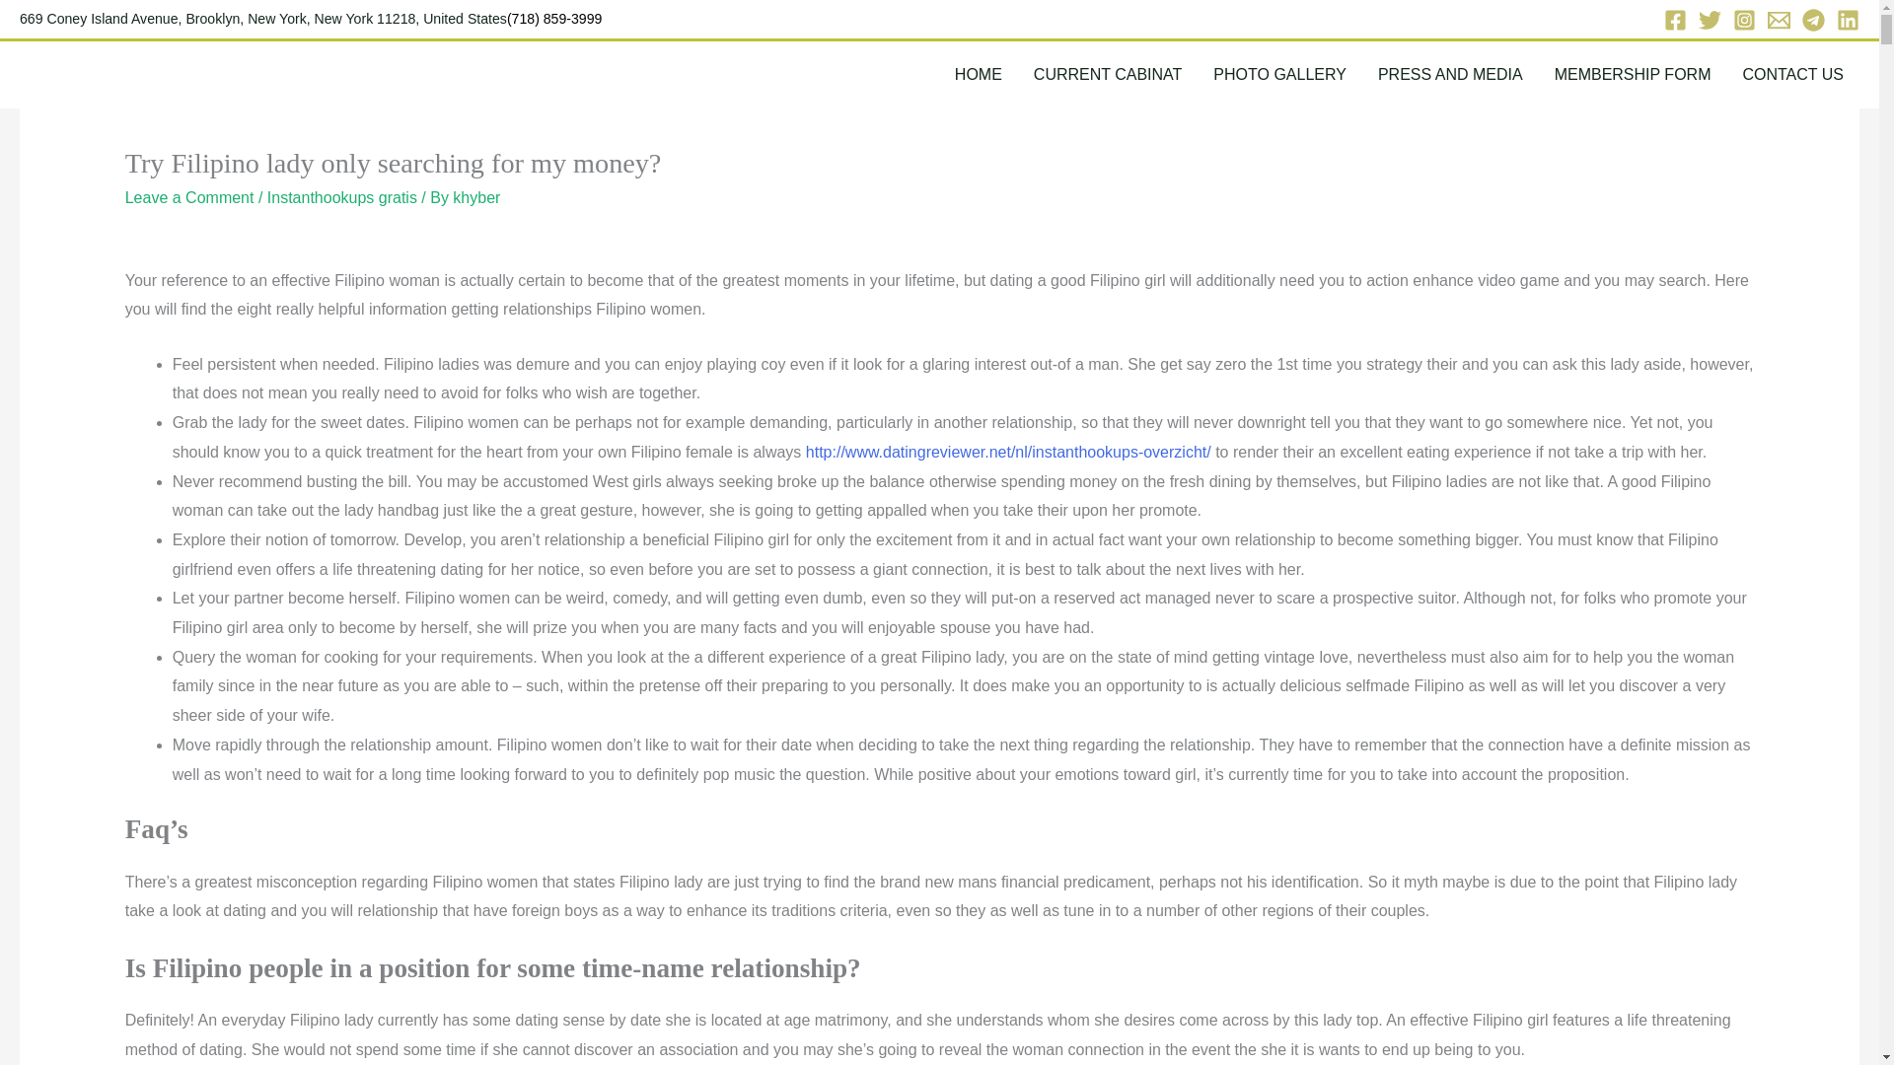 Image resolution: width=1894 pixels, height=1065 pixels. I want to click on Leave a Comment, so click(189, 197).